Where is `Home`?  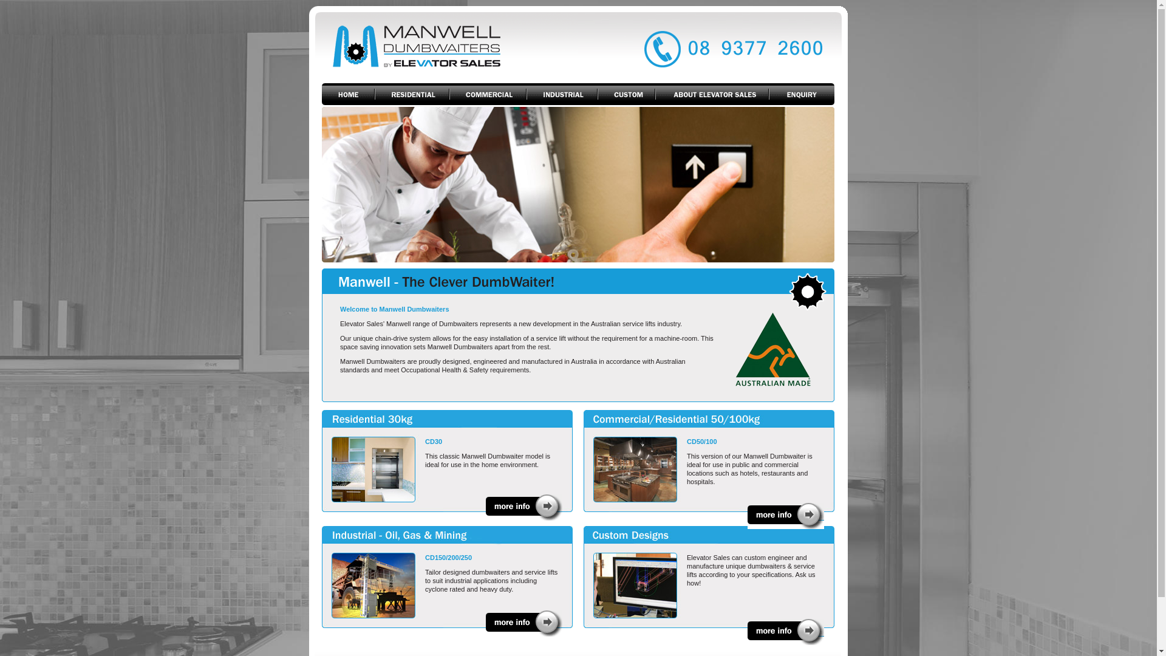
Home is located at coordinates (349, 94).